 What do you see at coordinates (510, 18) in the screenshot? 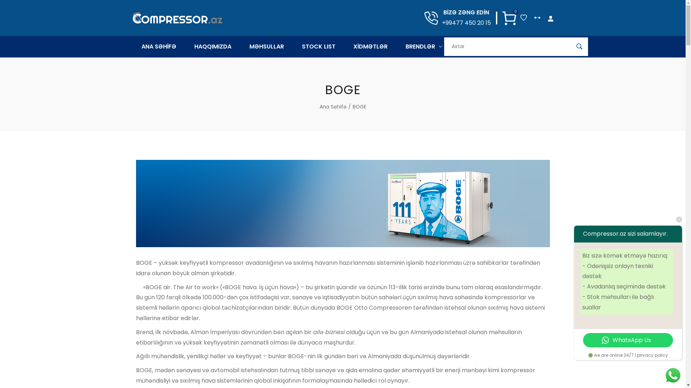
I see `0` at bounding box center [510, 18].